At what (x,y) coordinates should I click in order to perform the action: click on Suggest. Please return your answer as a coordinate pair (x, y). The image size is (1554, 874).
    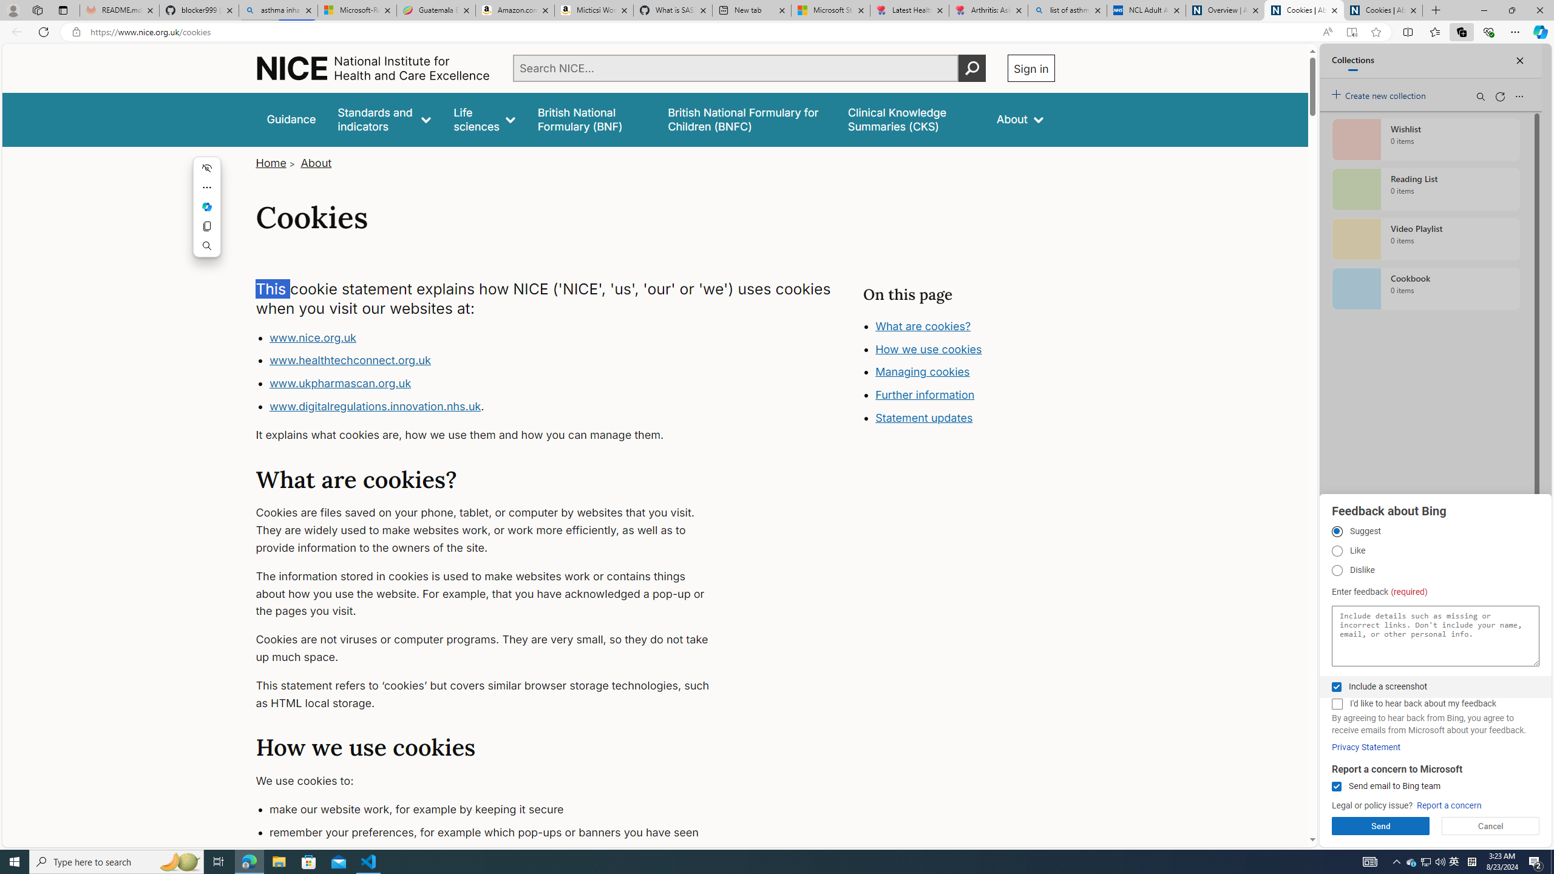
    Looking at the image, I should click on (1337, 532).